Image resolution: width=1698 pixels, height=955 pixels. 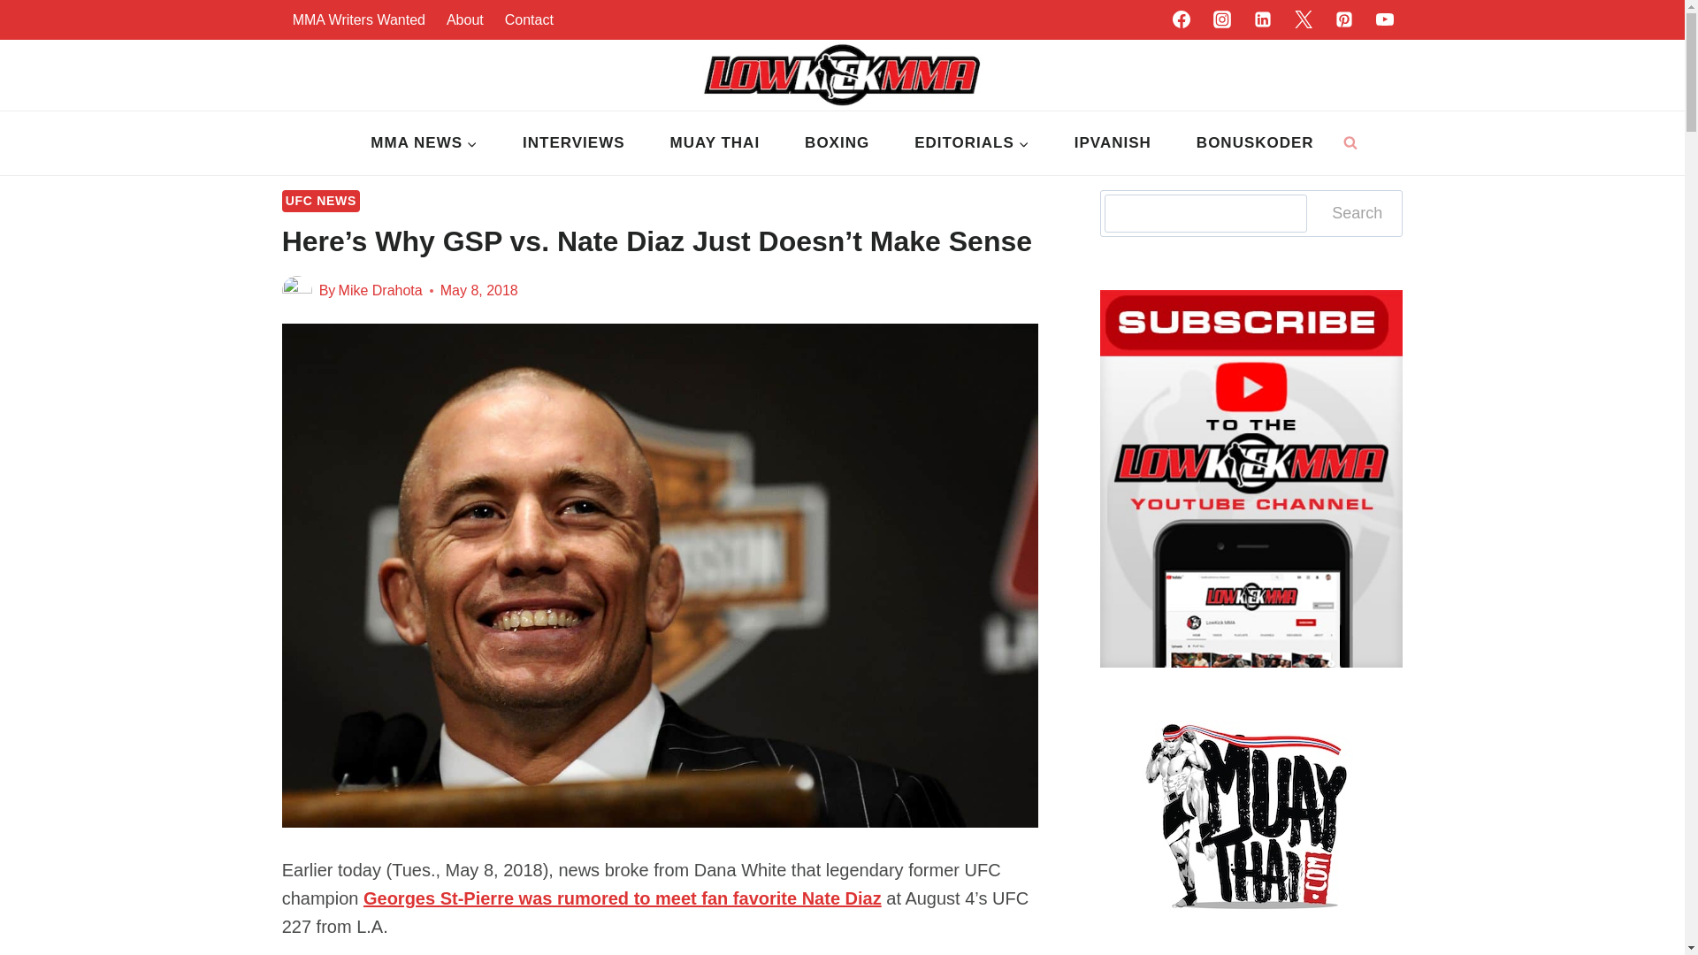 I want to click on INTERVIEWS, so click(x=573, y=143).